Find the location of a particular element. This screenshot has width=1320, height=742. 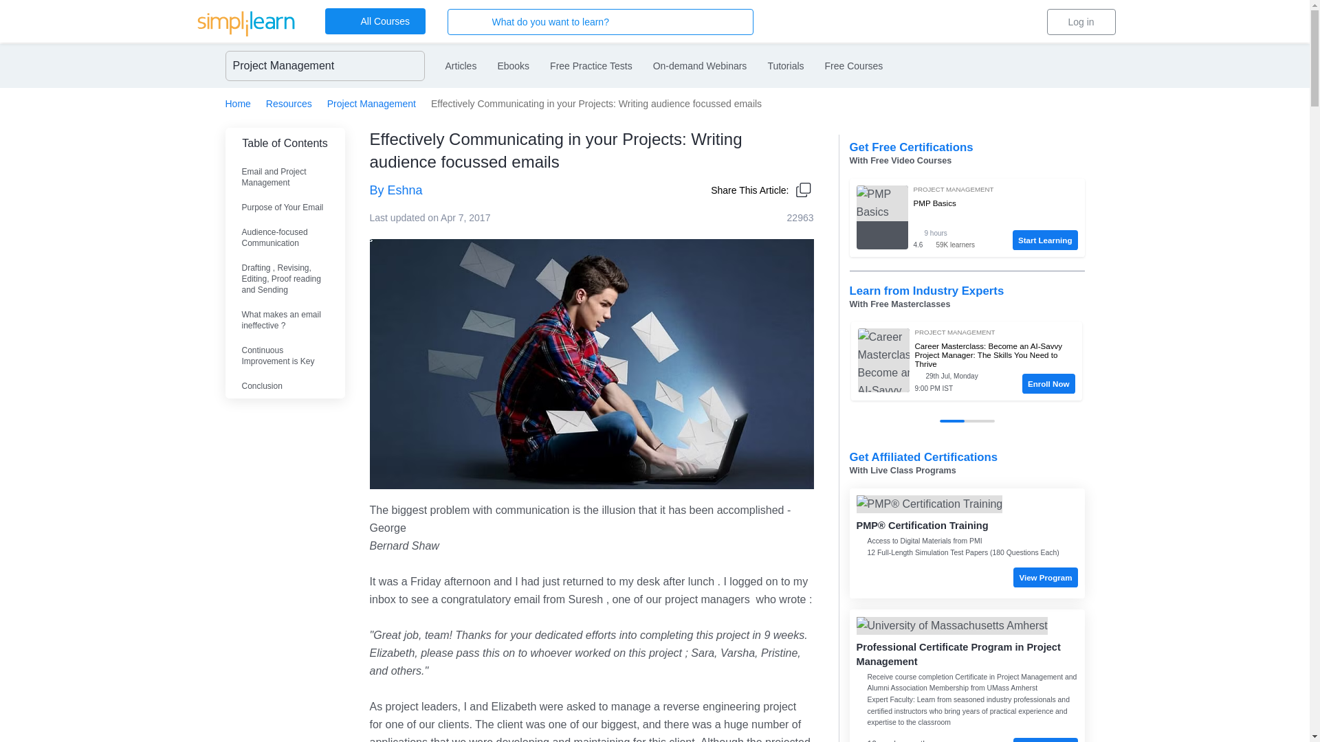

Free Practice Tests is located at coordinates (591, 66).